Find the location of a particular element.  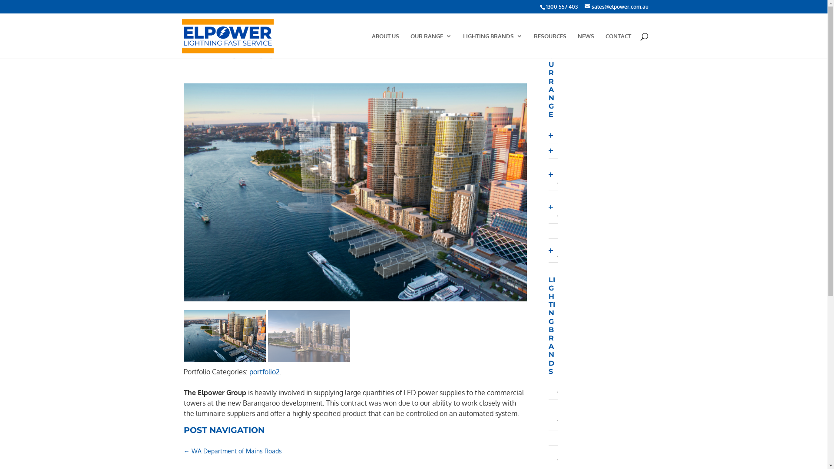

Luminaires is located at coordinates (557, 231).